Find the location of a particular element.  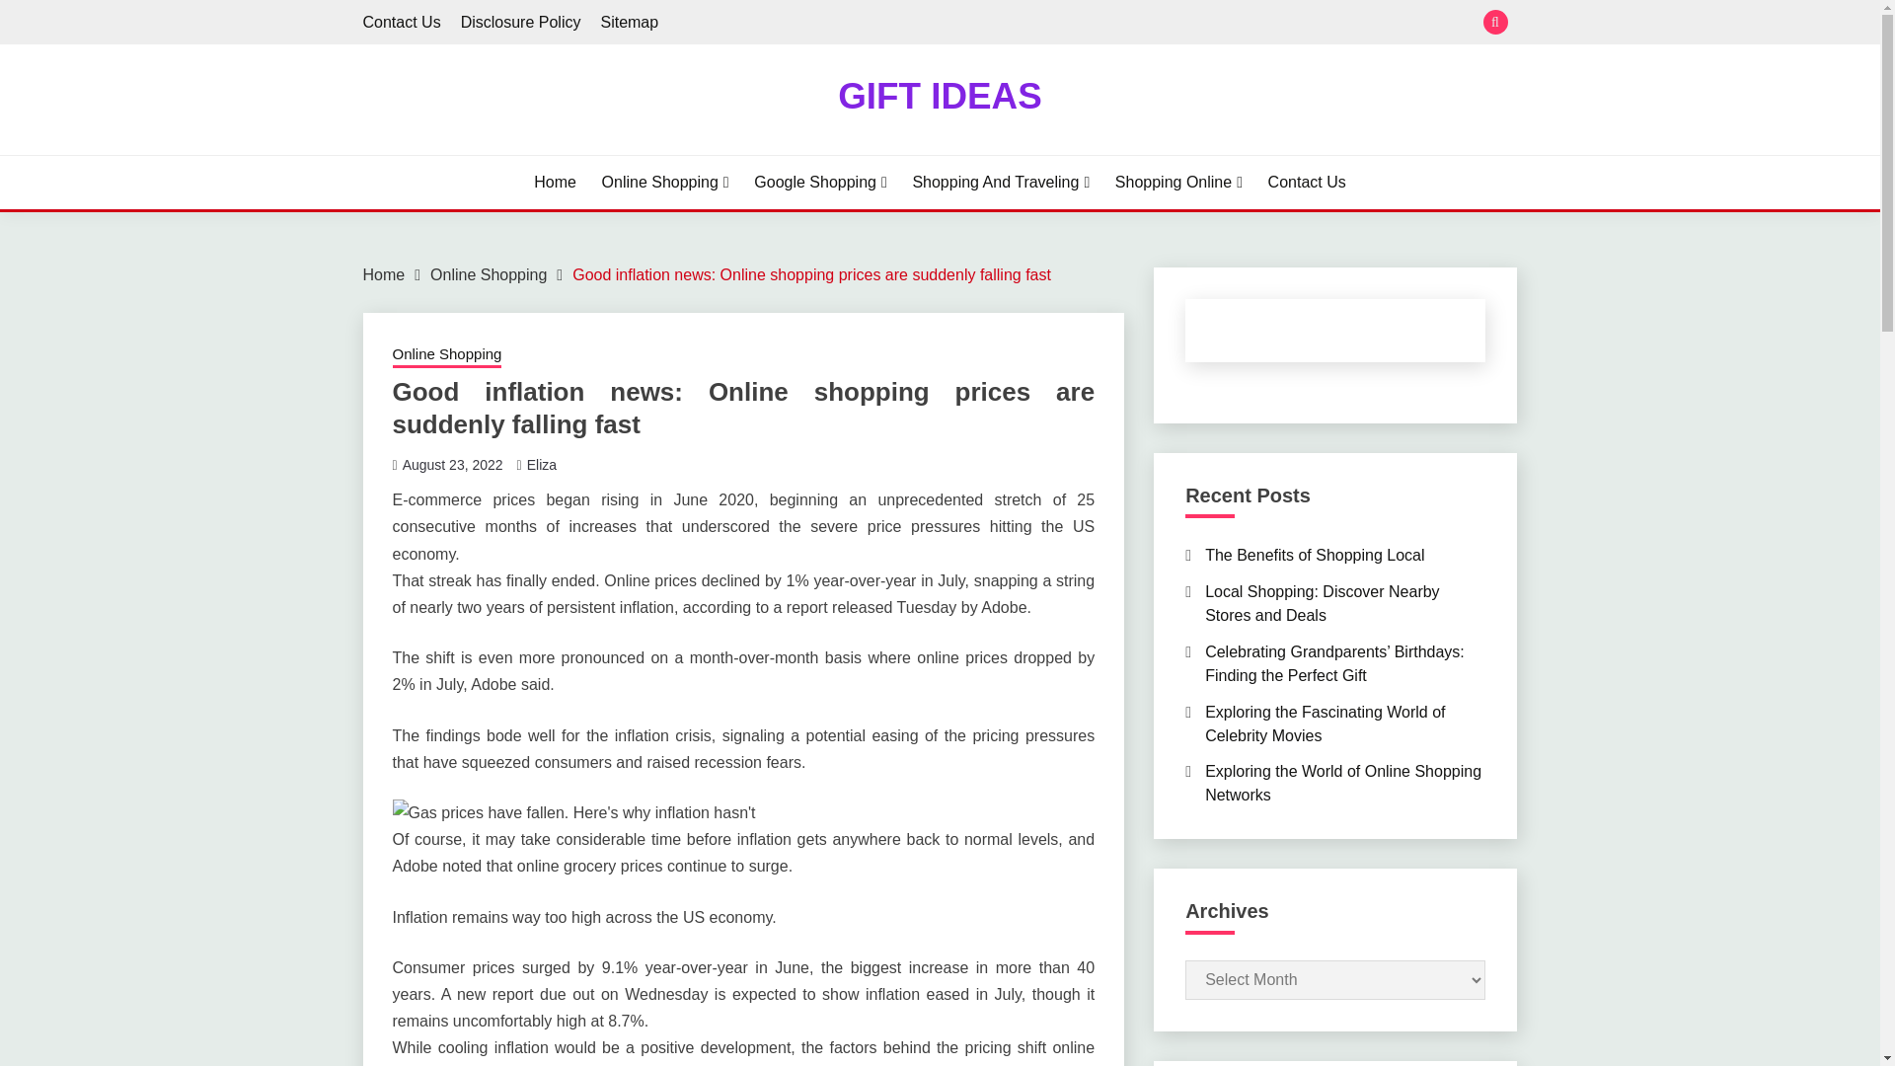

Shopping Online is located at coordinates (1178, 182).